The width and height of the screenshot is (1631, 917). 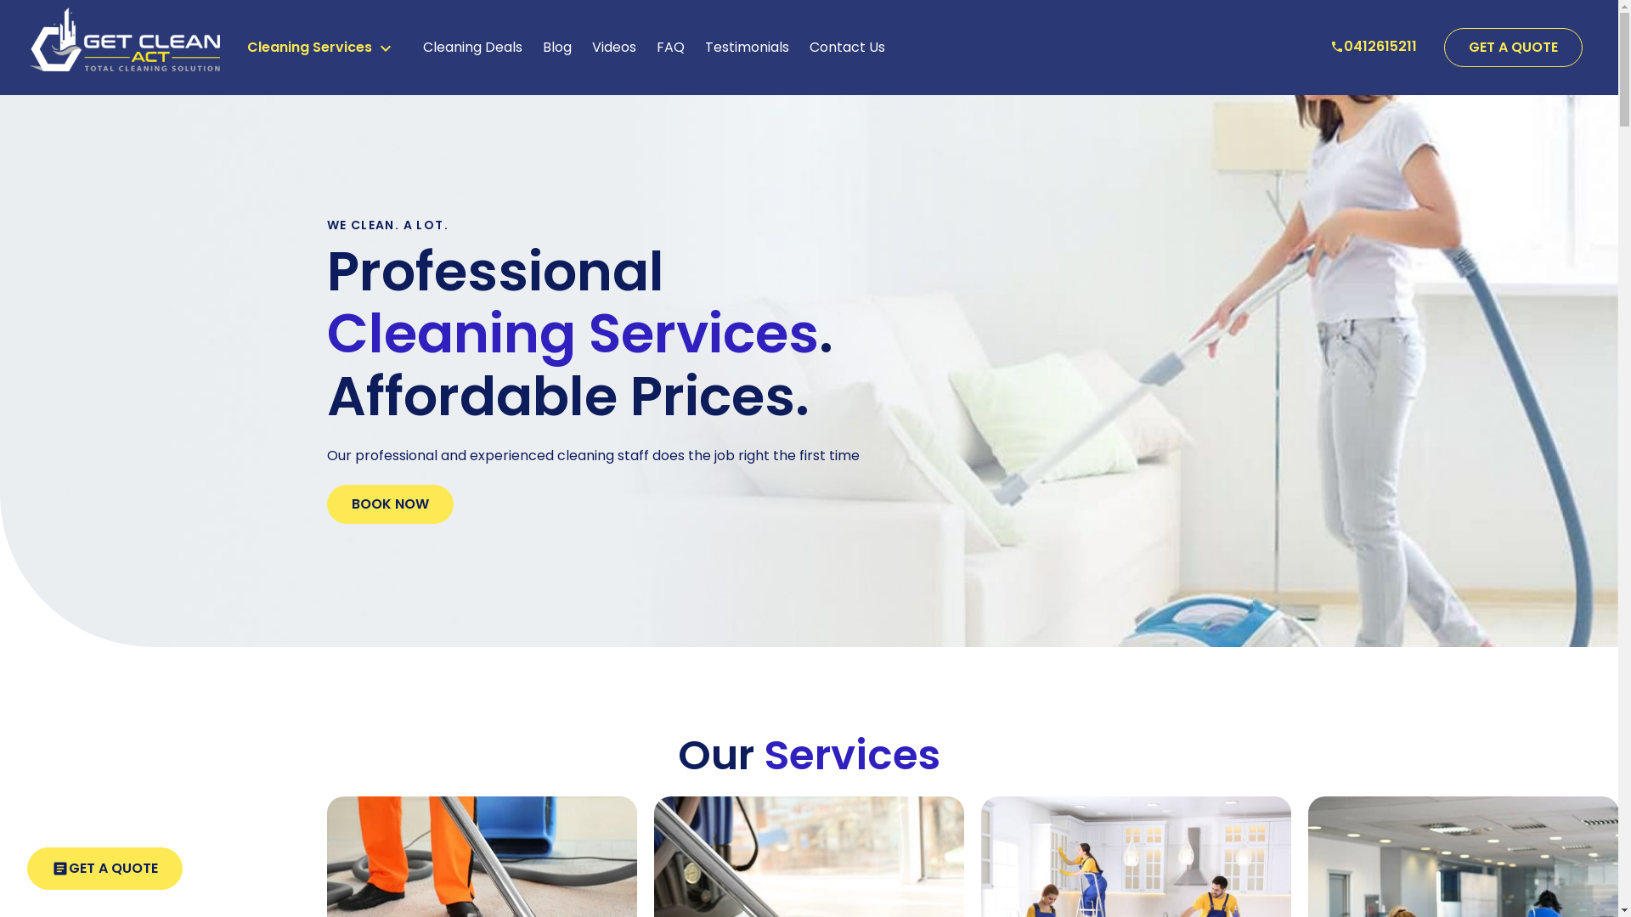 I want to click on Cleaning Services expand_more, so click(x=321, y=48).